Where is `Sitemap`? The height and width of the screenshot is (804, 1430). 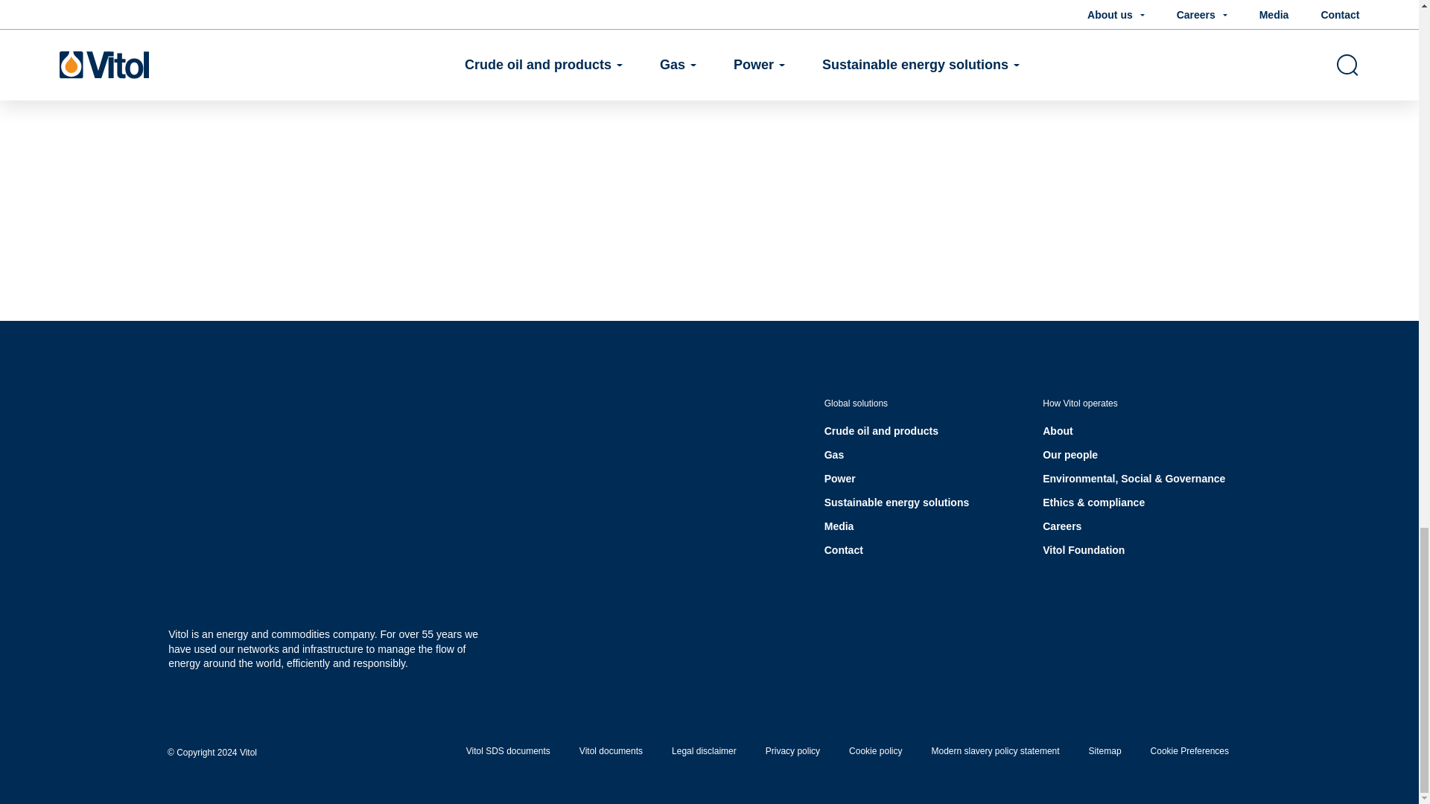
Sitemap is located at coordinates (1105, 751).